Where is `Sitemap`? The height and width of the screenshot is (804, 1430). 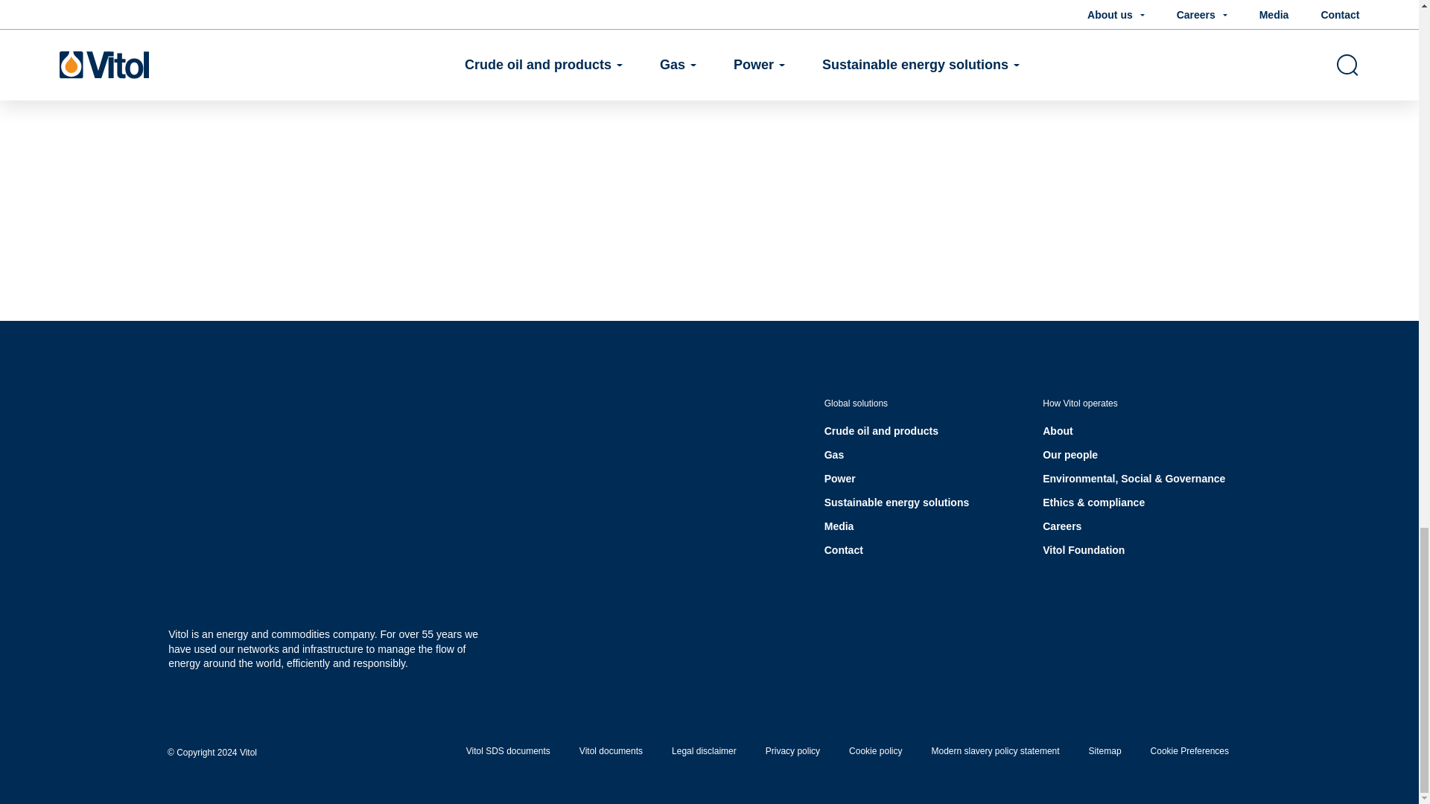
Sitemap is located at coordinates (1105, 751).